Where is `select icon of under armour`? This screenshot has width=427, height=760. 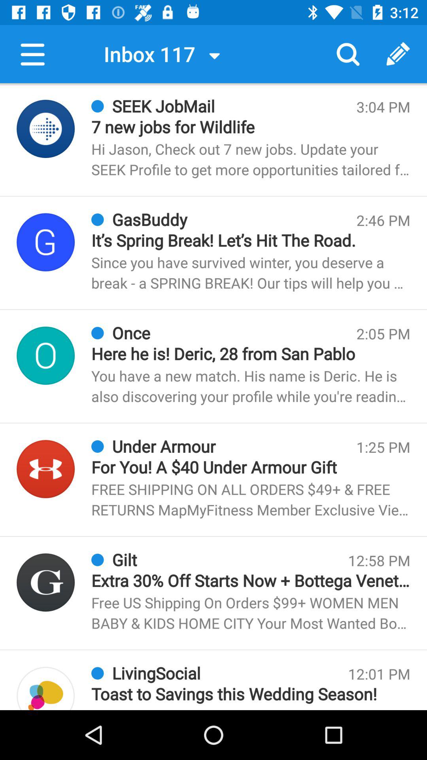 select icon of under armour is located at coordinates (46, 469).